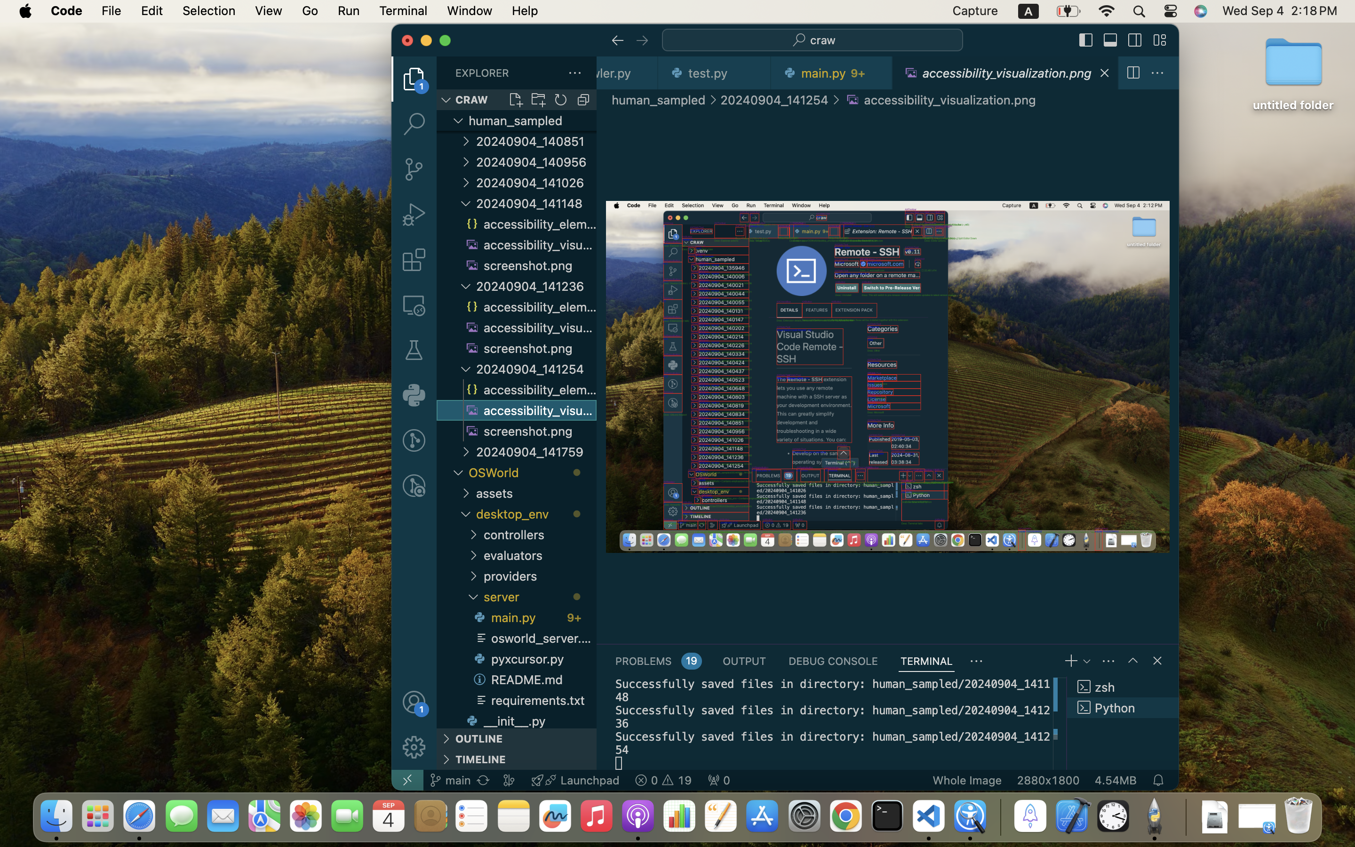 This screenshot has height=847, width=1355. Describe the element at coordinates (414, 79) in the screenshot. I see `` at that location.